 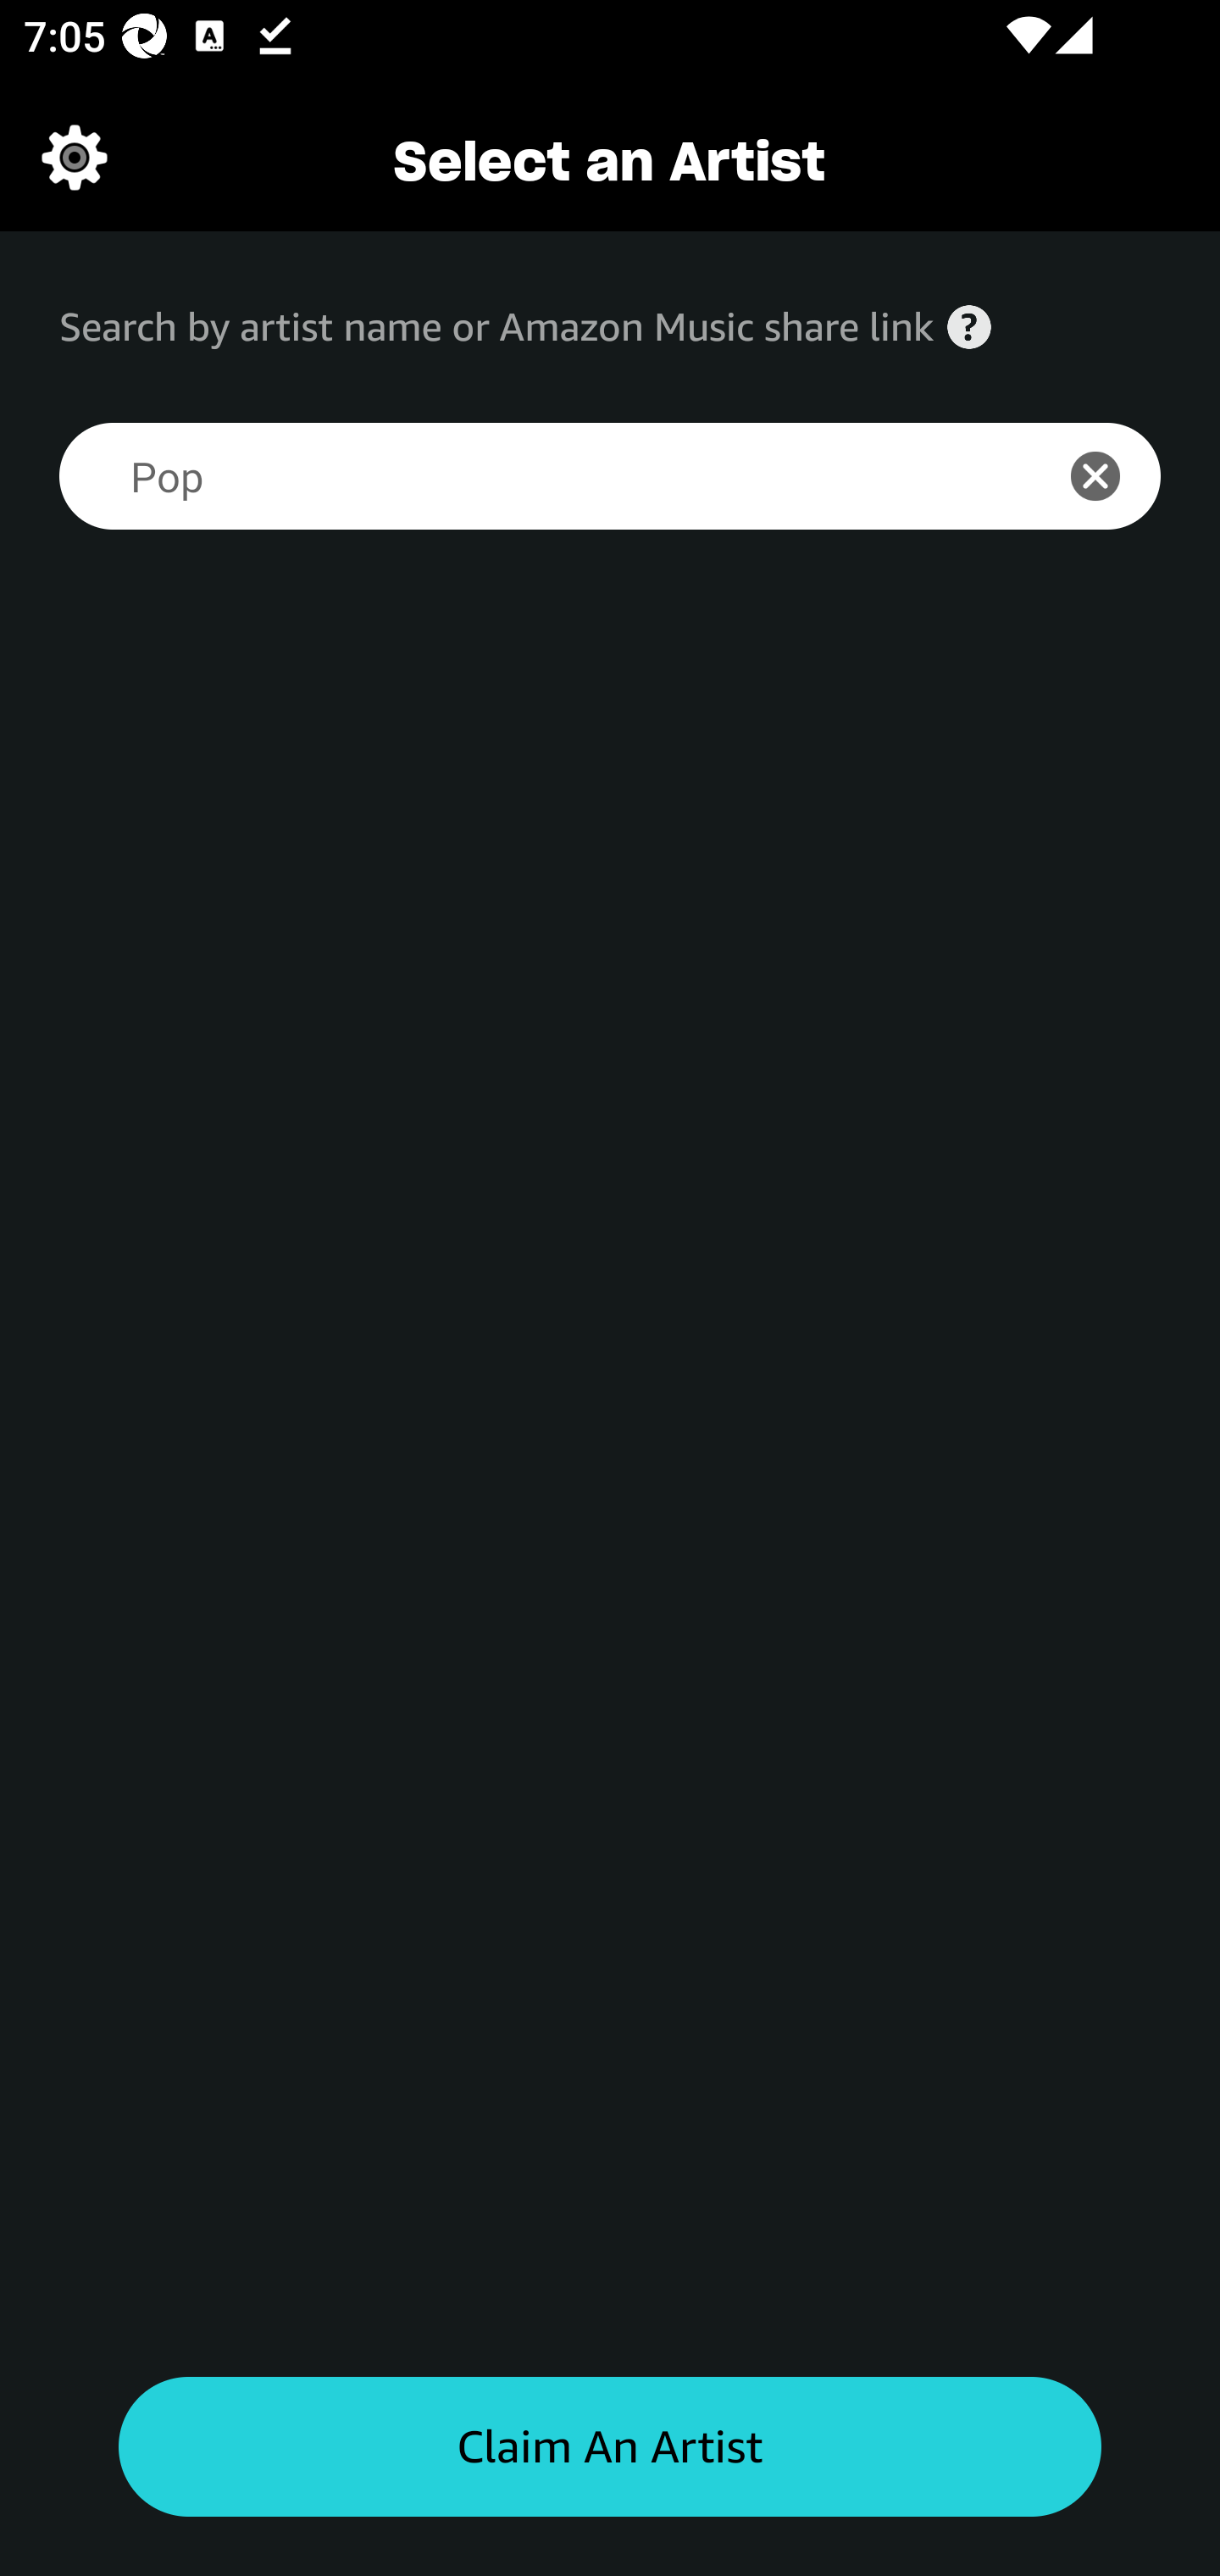 I want to click on  icon, so click(x=1113, y=476).